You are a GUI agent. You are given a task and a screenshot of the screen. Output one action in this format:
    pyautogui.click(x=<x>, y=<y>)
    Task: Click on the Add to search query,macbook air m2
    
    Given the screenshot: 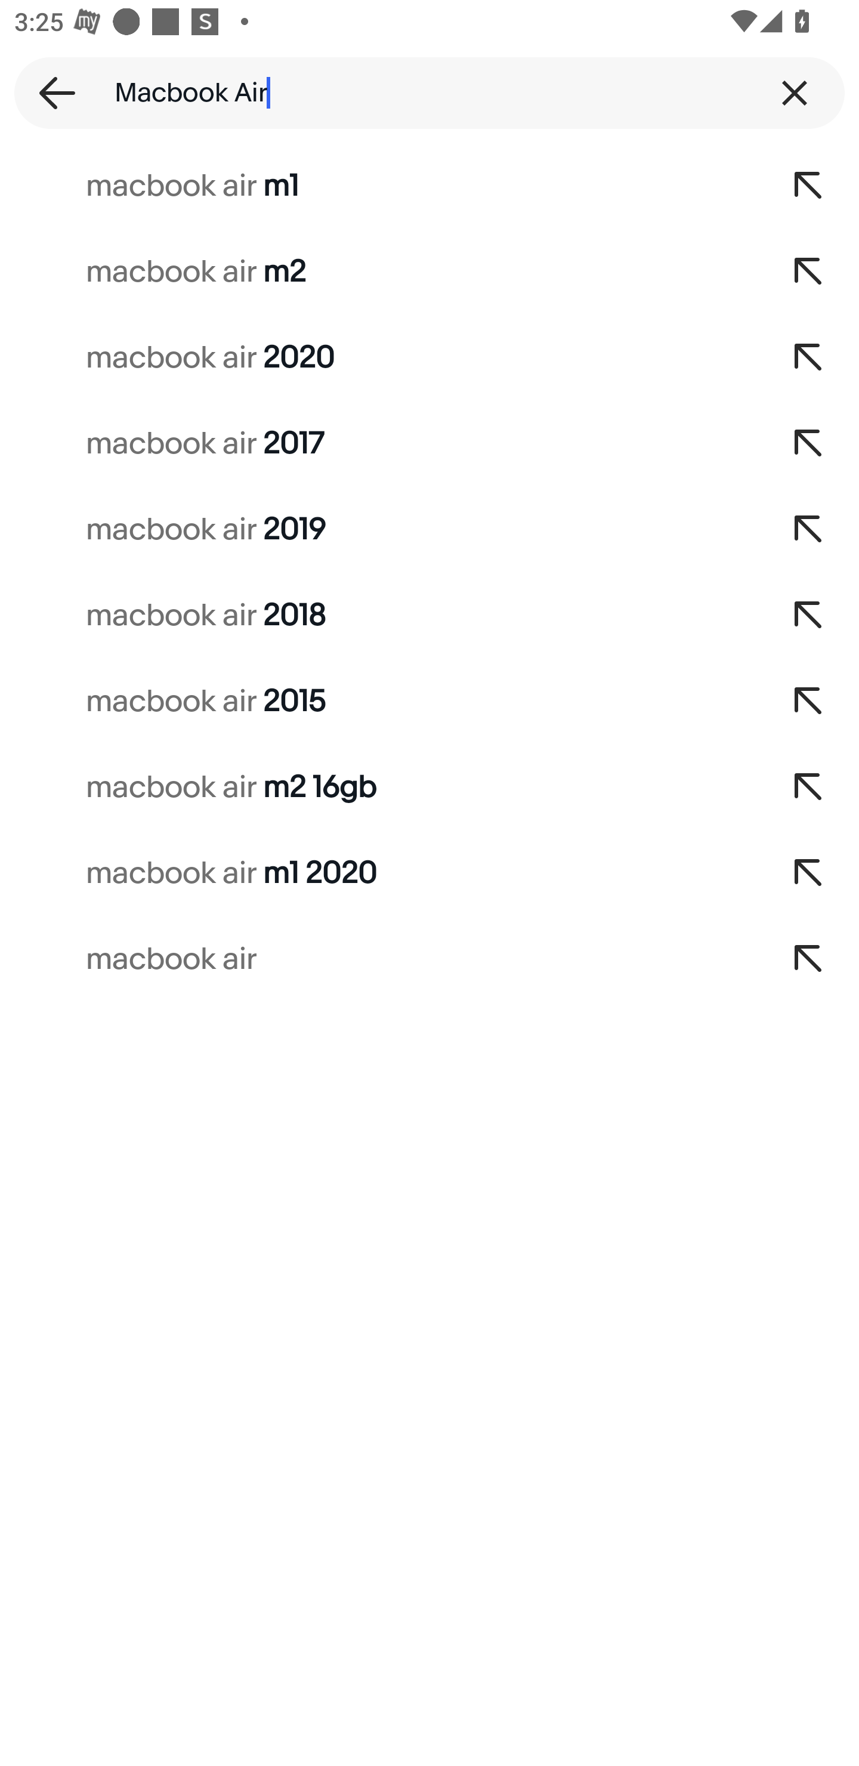 What is the action you would take?
    pyautogui.click(x=809, y=271)
    